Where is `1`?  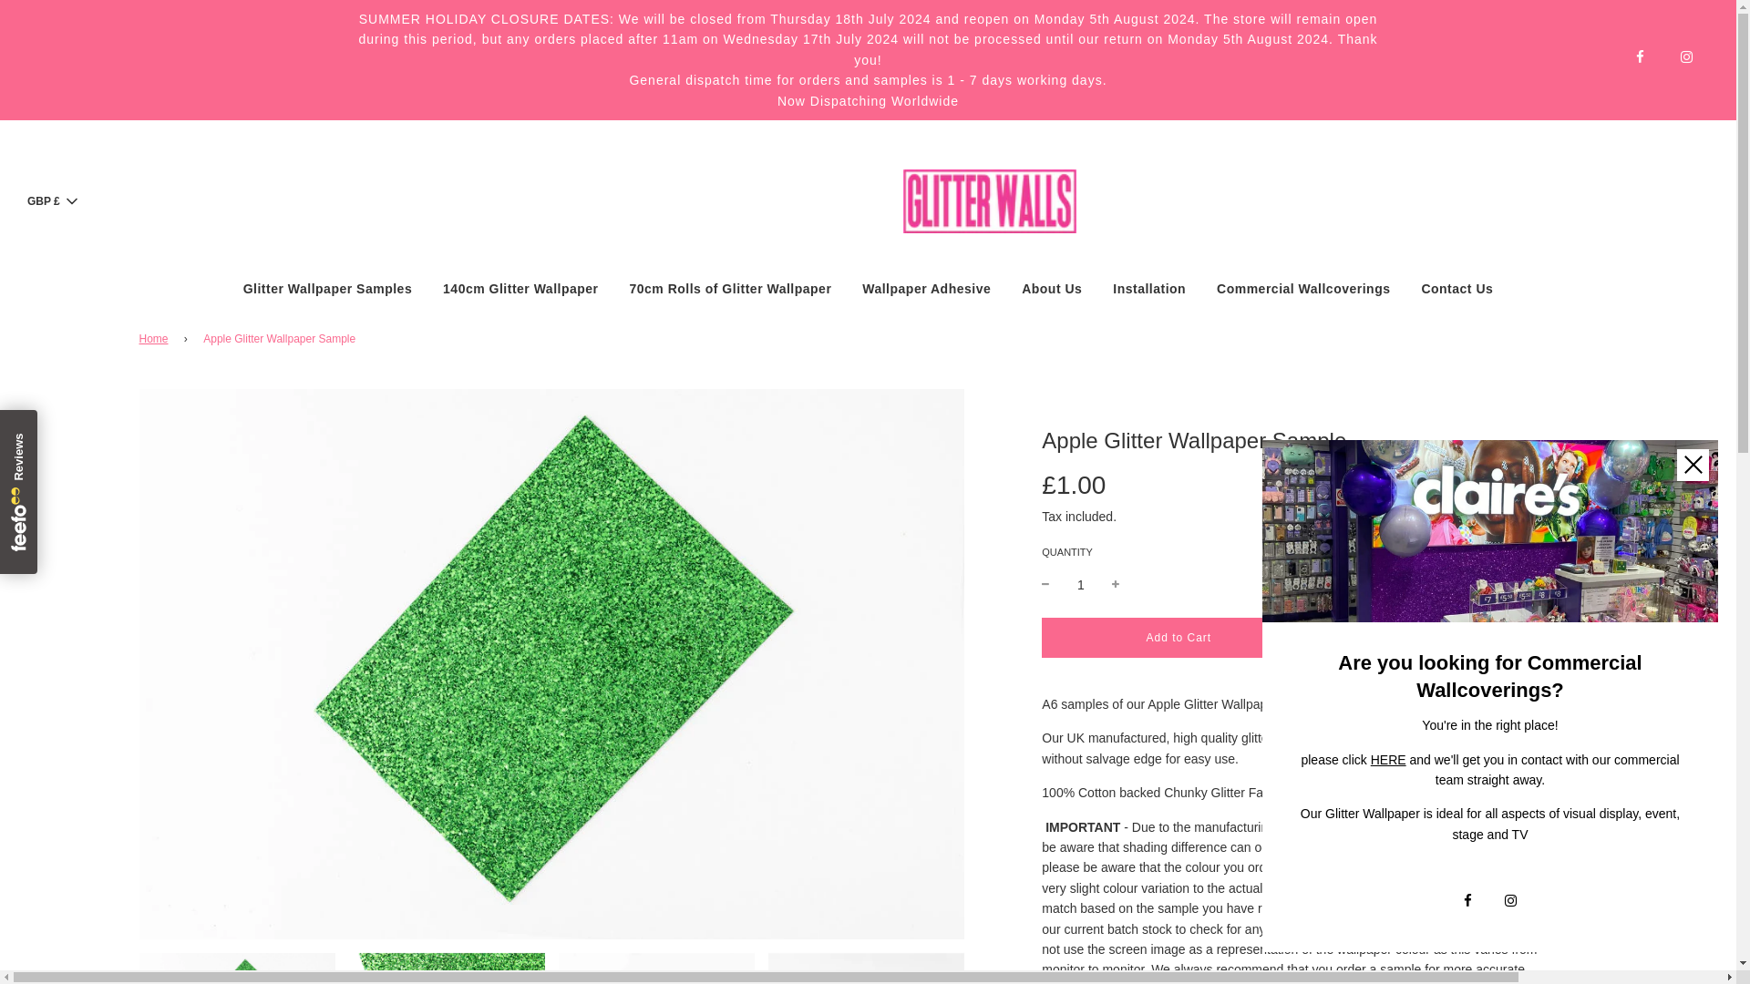 1 is located at coordinates (1080, 585).